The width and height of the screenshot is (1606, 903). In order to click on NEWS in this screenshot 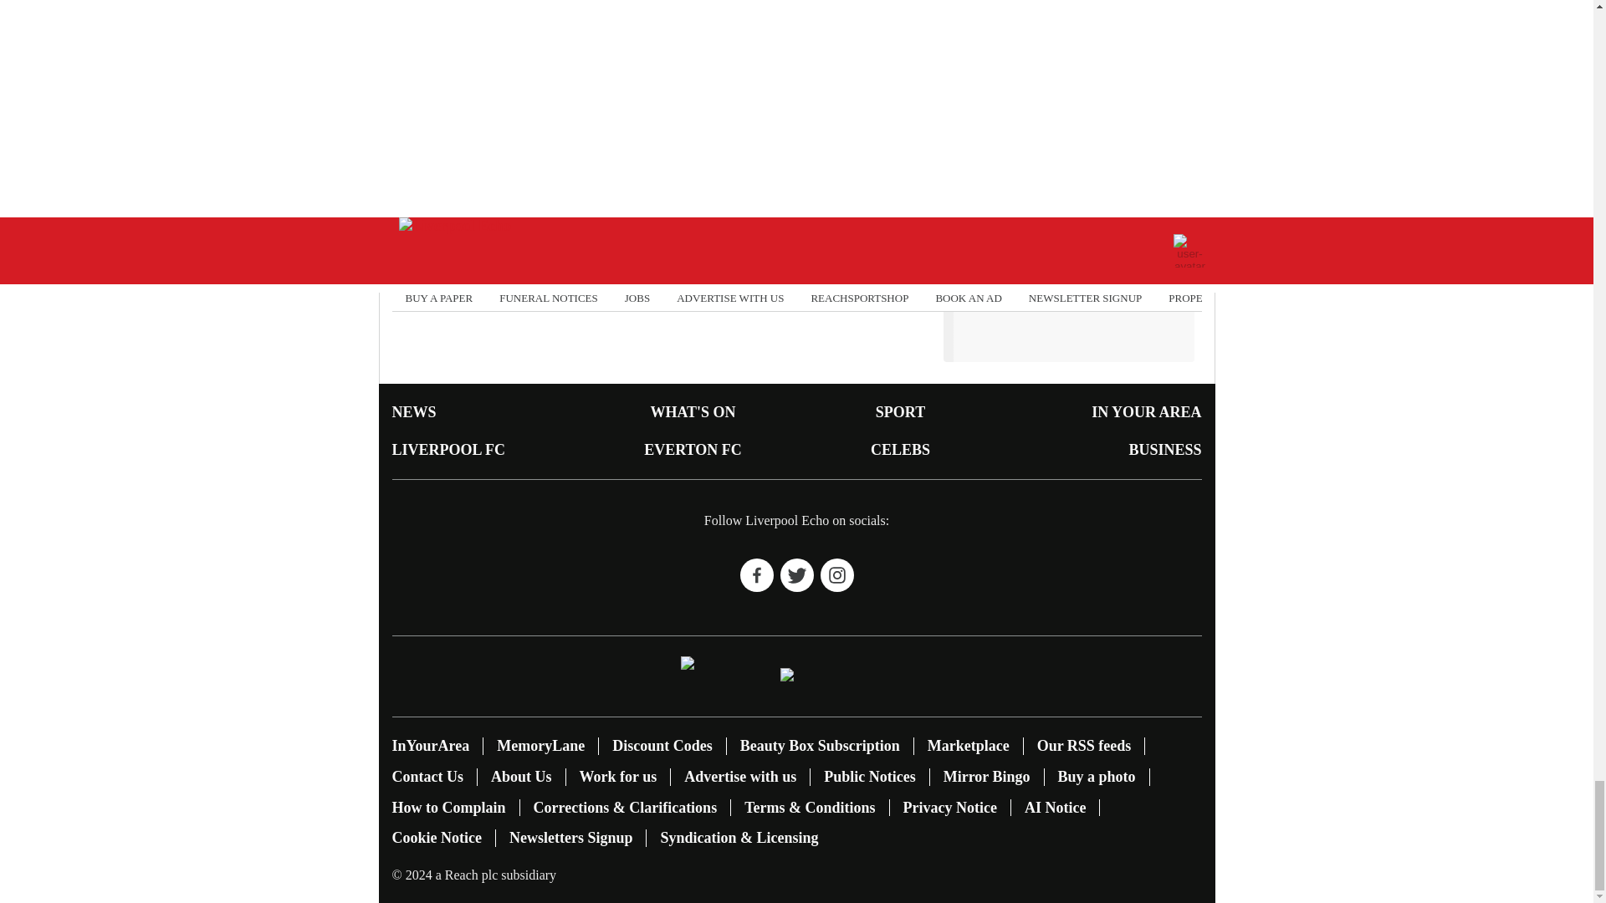, I will do `click(413, 411)`.